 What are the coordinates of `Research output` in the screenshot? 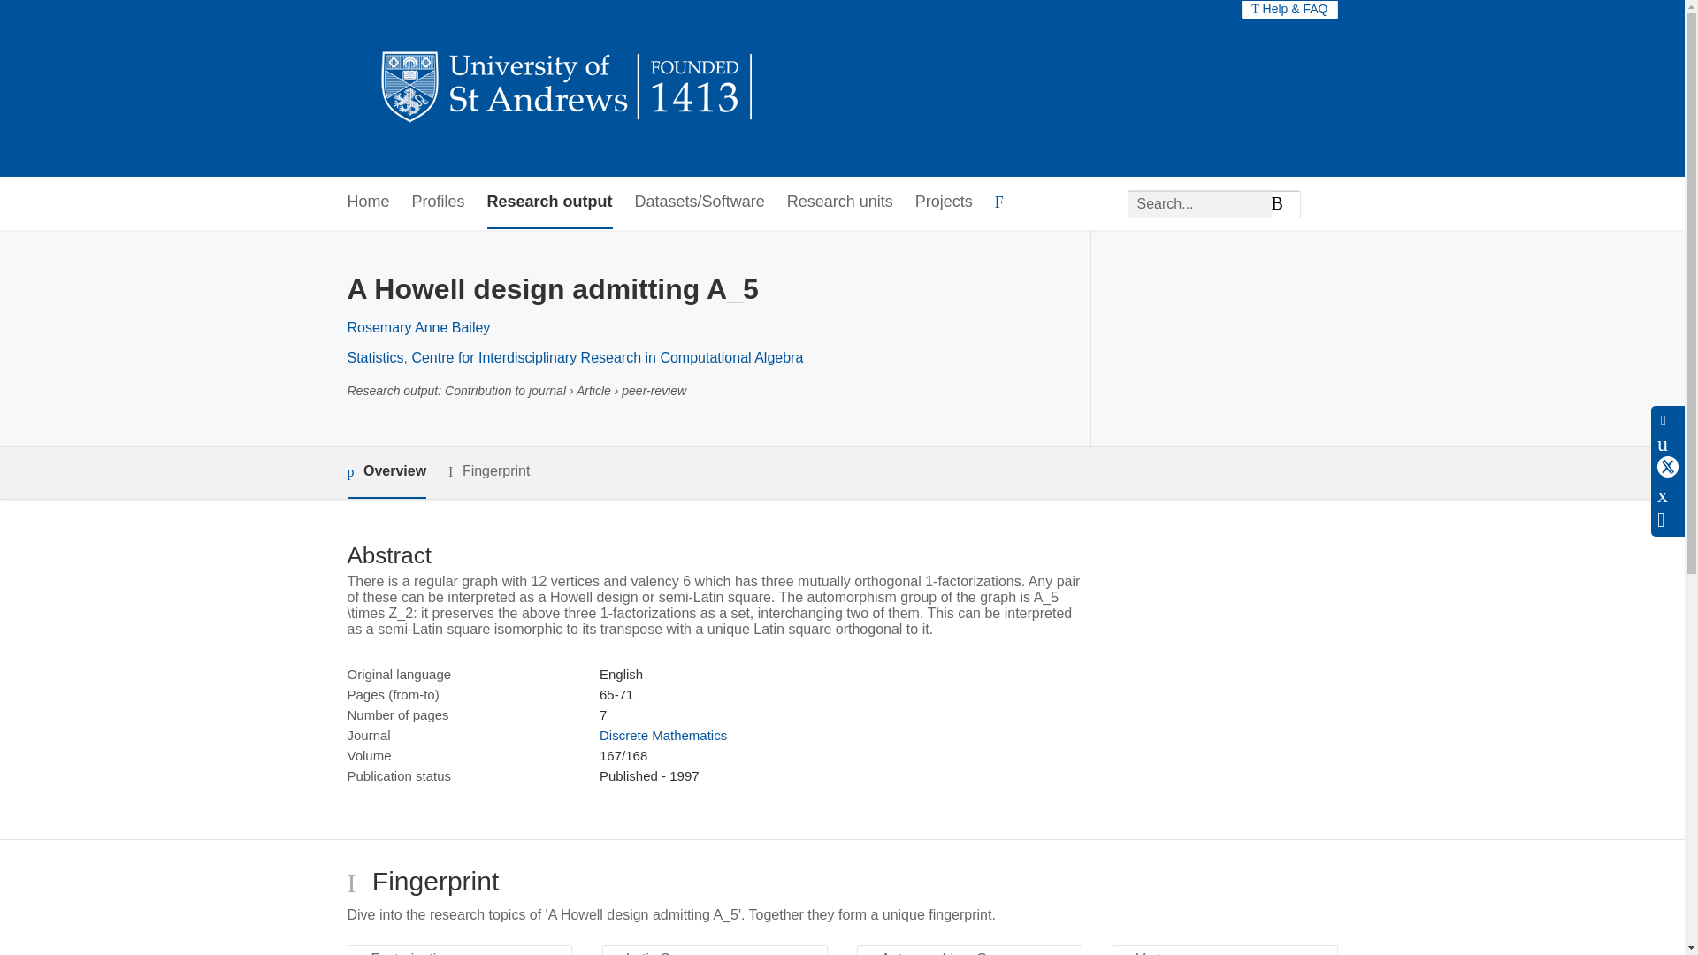 It's located at (550, 202).